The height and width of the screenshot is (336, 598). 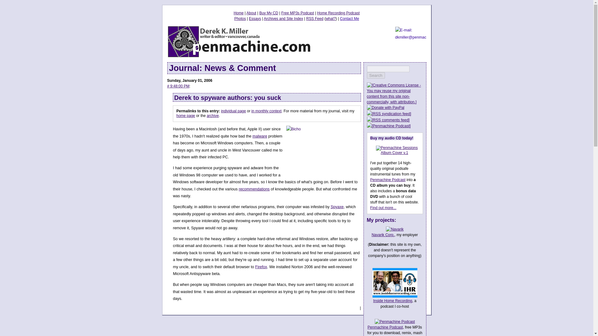 I want to click on Penmachine Podcast, so click(x=387, y=180).